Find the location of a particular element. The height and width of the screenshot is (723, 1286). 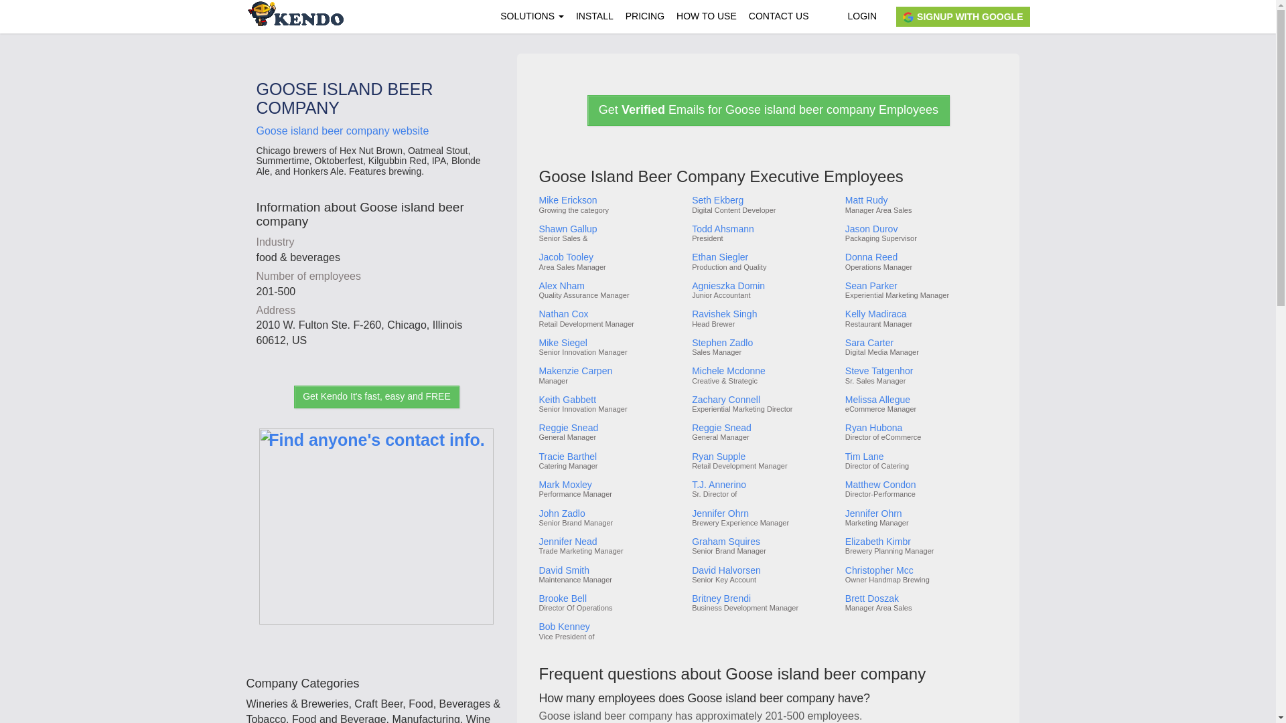

Sara Carter is located at coordinates (920, 343).